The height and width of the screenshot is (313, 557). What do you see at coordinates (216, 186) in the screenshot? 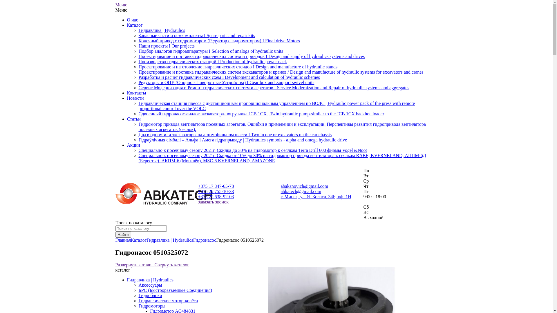
I see `+375 17 347-65-78` at bounding box center [216, 186].